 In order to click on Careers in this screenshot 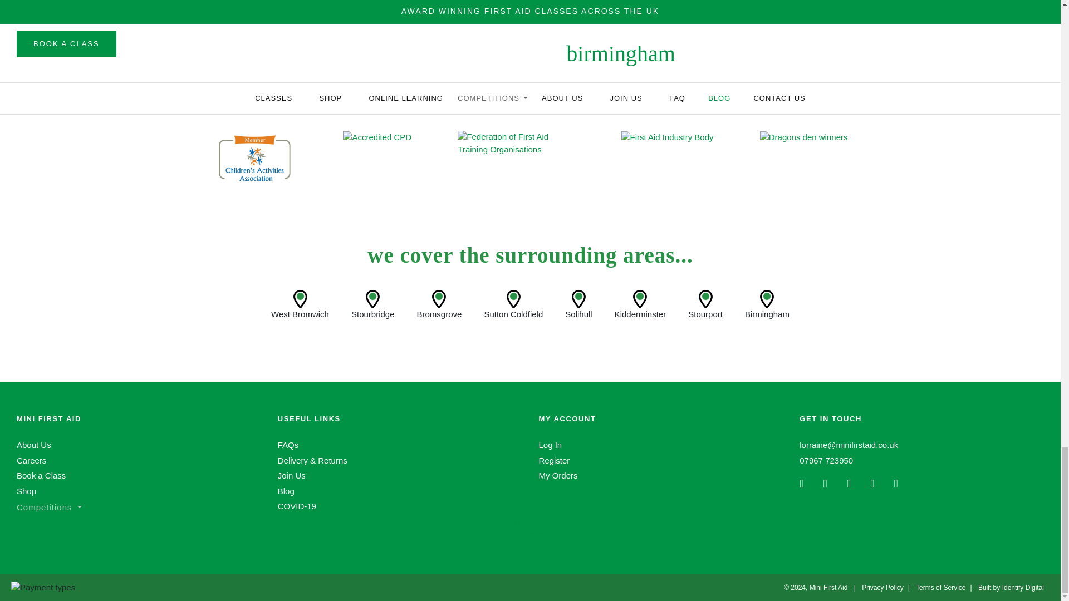, I will do `click(31, 460)`.